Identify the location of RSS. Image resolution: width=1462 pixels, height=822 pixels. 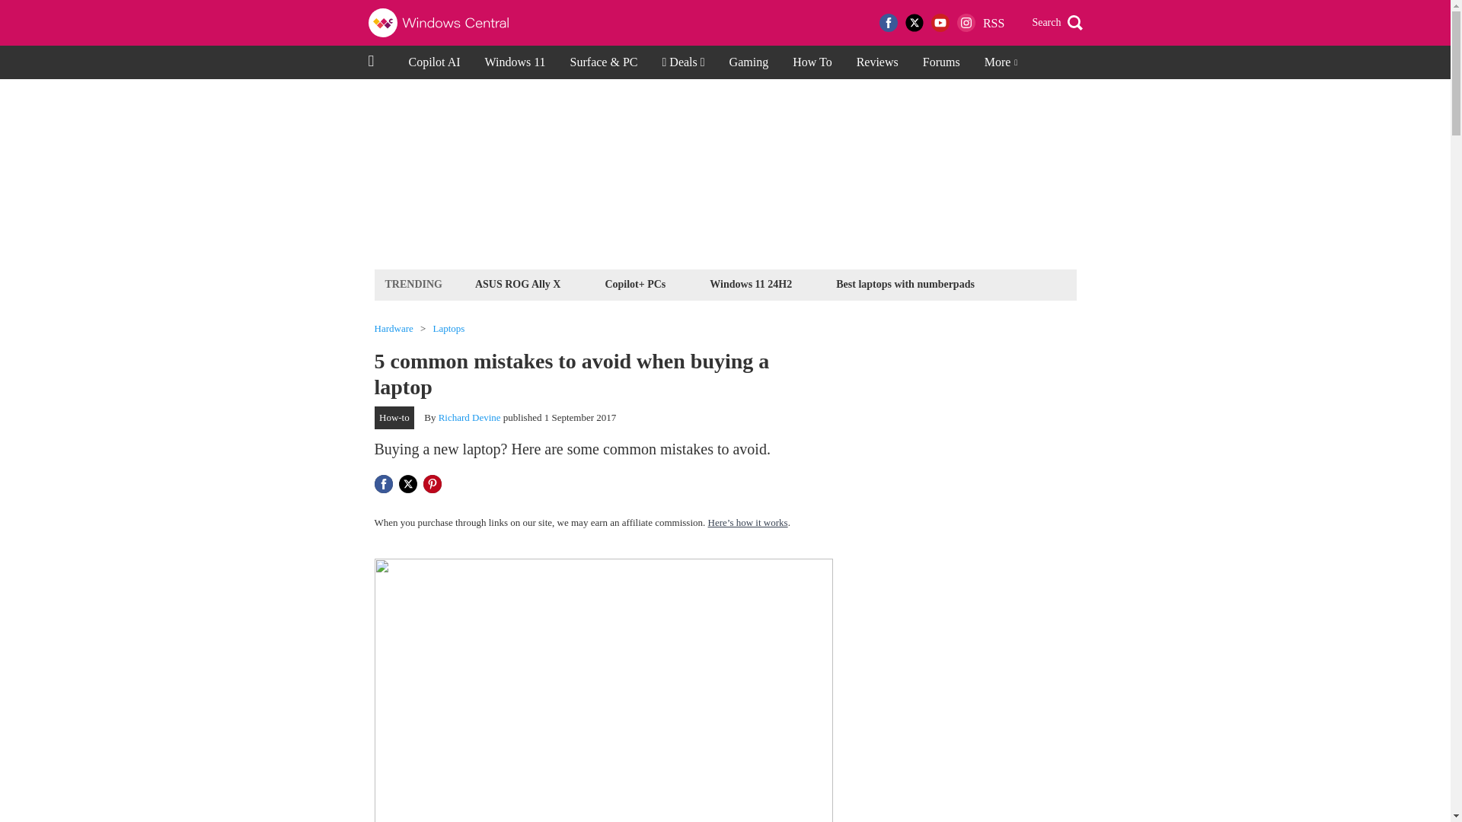
(993, 23).